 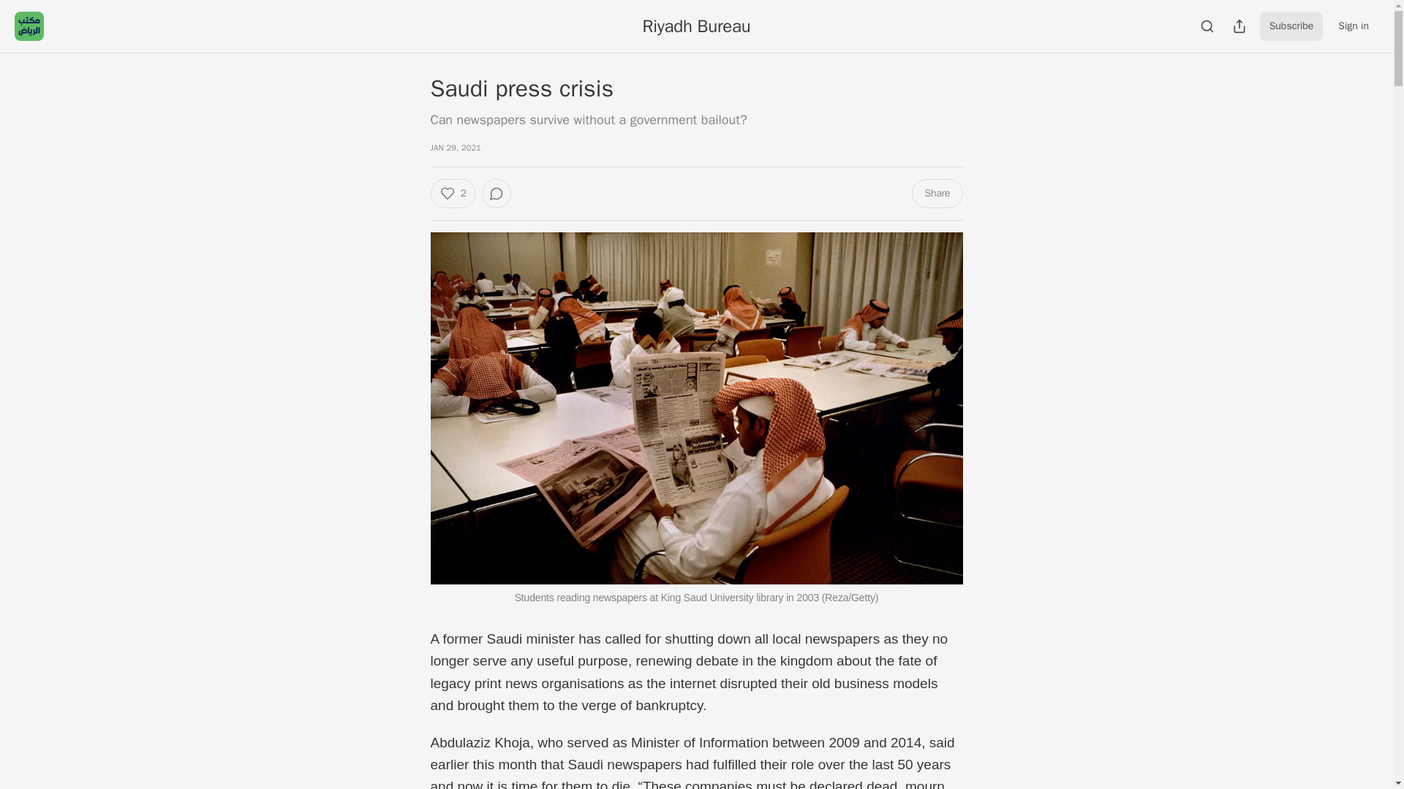 I want to click on Share, so click(x=936, y=194).